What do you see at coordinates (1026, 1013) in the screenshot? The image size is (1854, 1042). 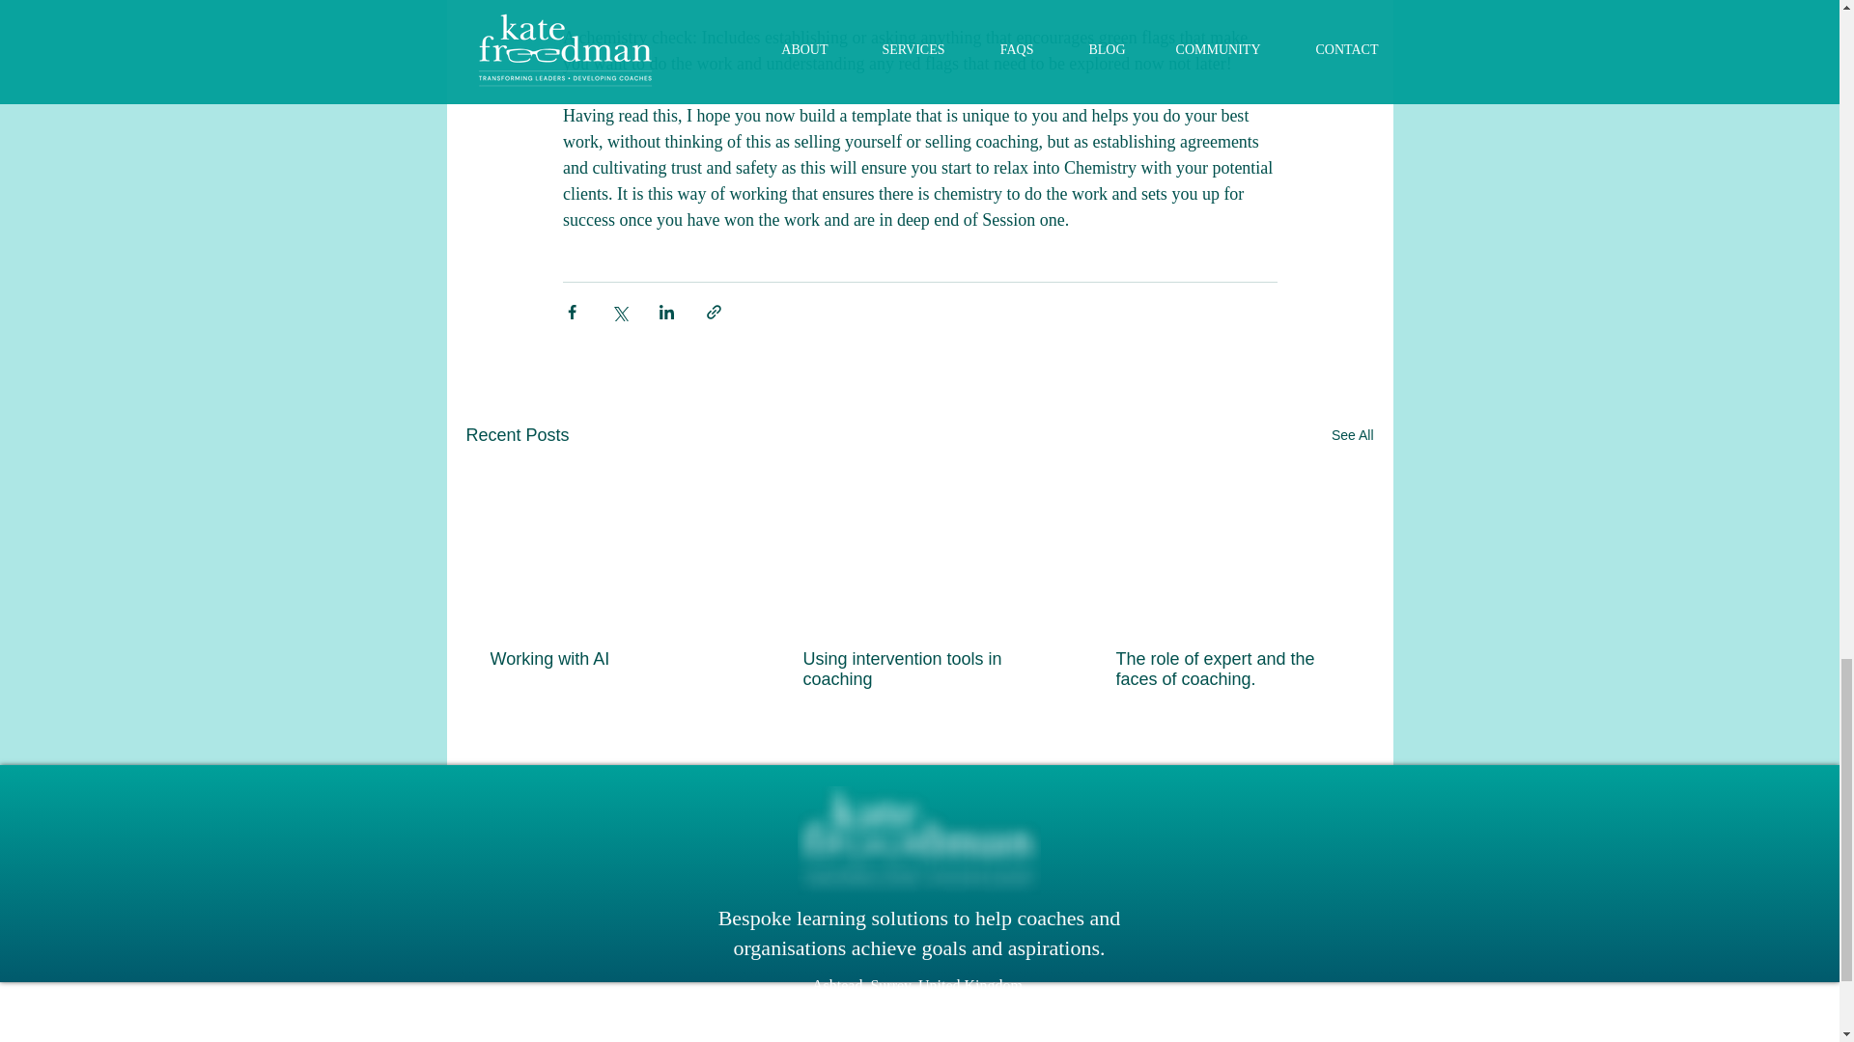 I see `0788 767 5481 ` at bounding box center [1026, 1013].